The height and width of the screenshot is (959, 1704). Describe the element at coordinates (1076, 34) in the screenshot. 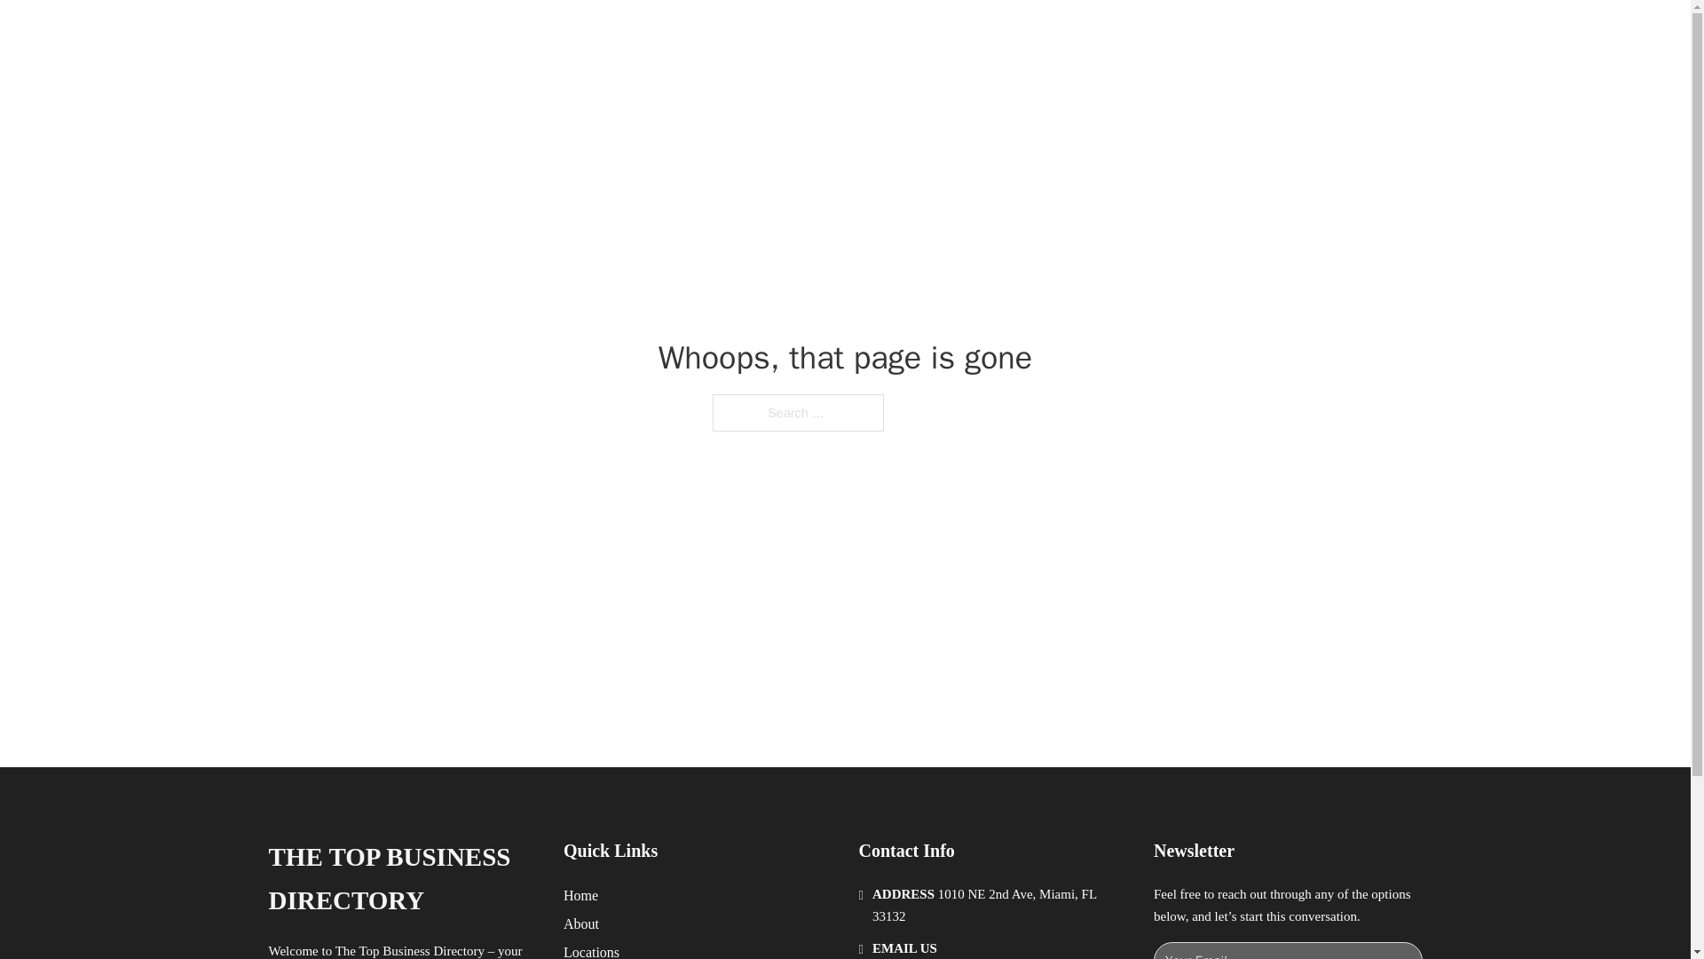

I see `HOME` at that location.